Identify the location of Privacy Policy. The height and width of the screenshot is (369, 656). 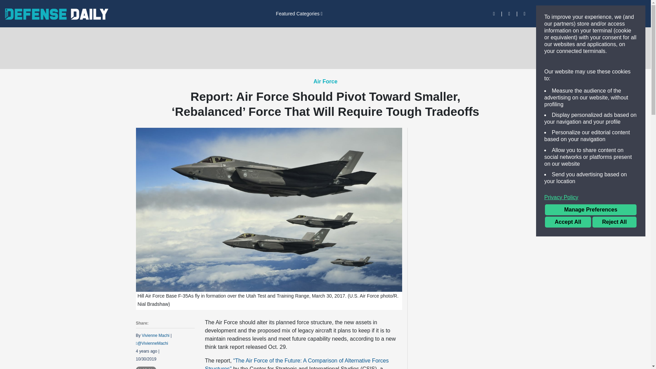
(590, 197).